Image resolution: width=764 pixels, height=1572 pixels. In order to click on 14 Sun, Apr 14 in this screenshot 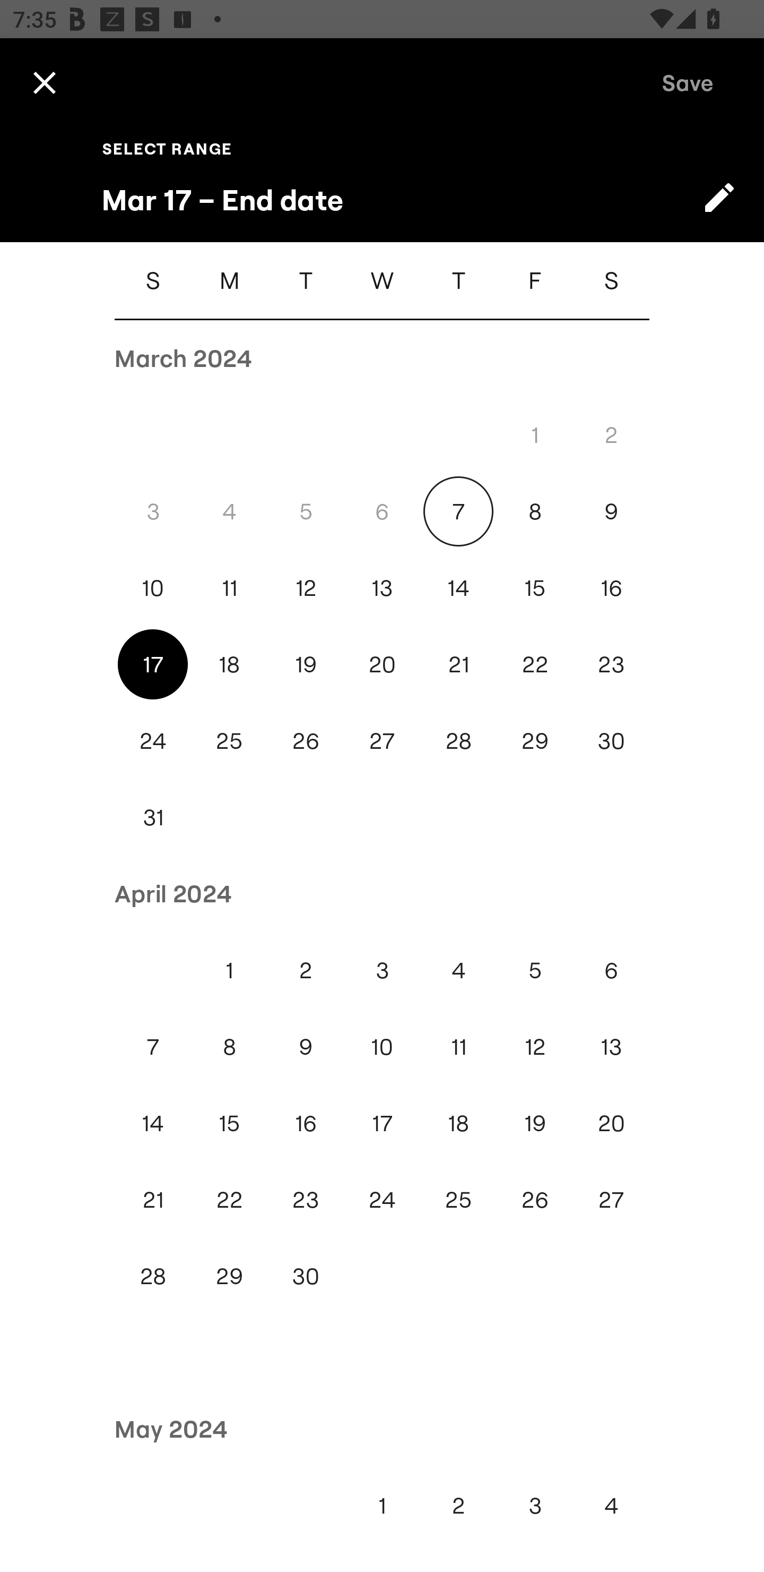, I will do `click(153, 1123)`.